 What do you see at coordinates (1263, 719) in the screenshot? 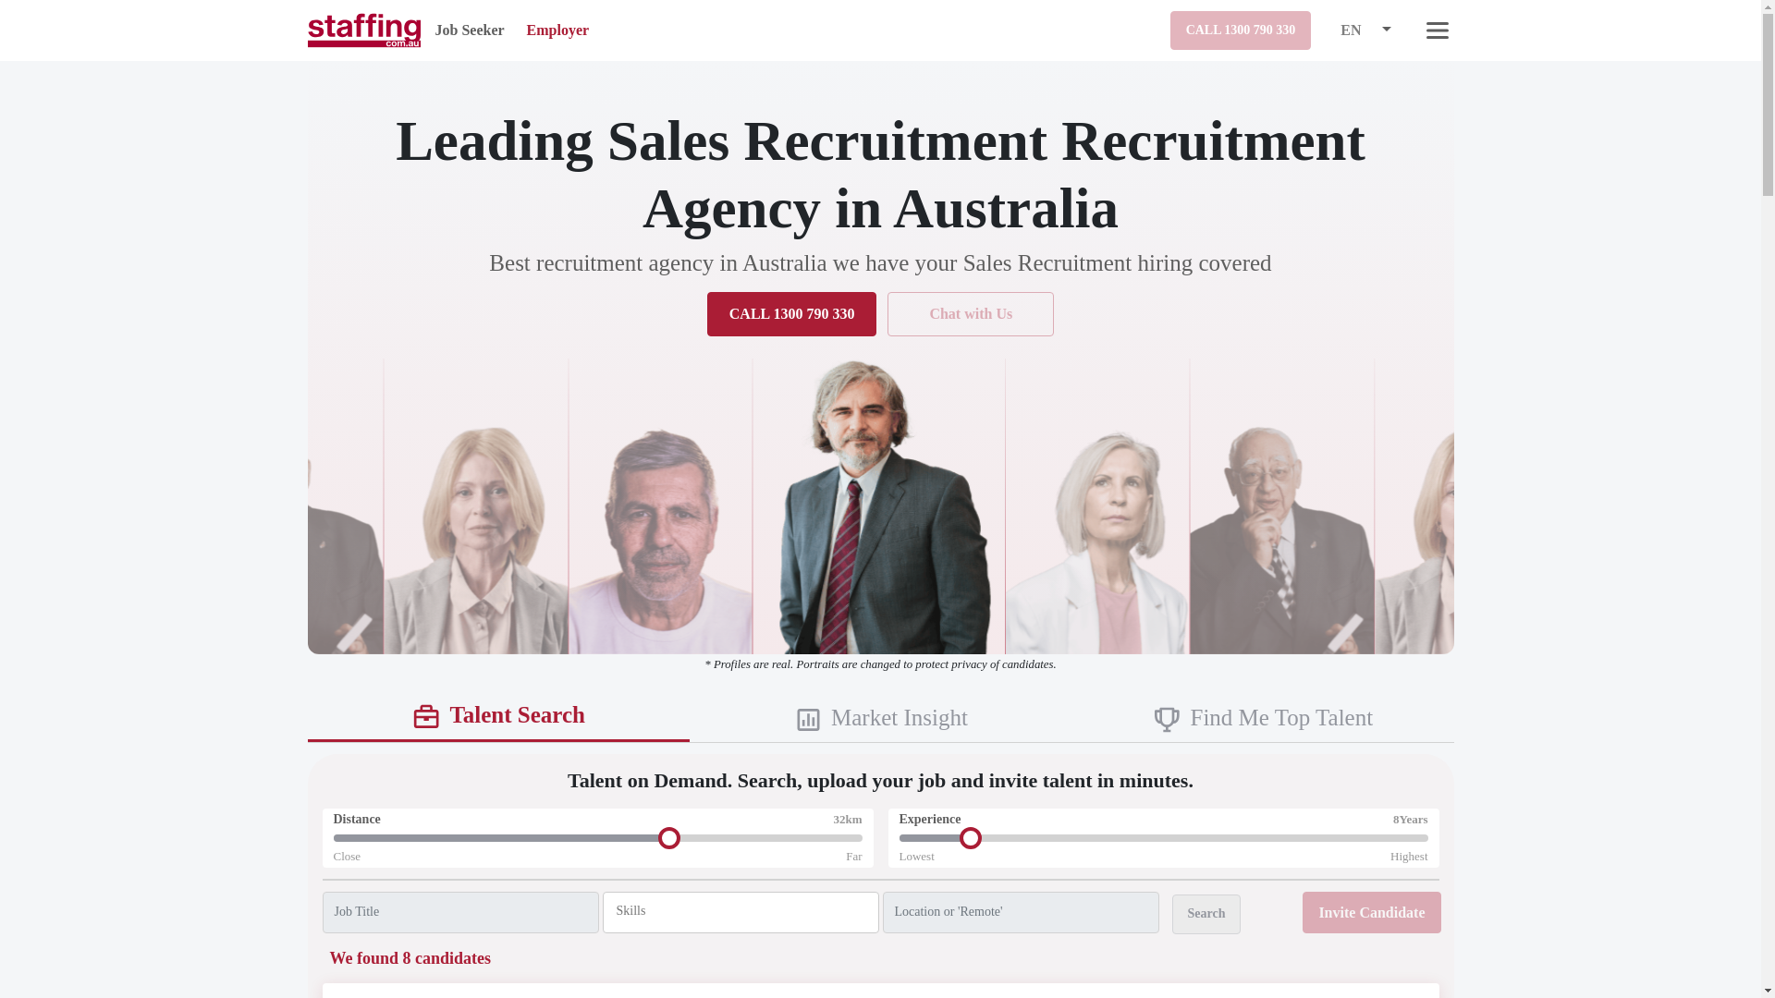
I see `Find Me Top Talent` at bounding box center [1263, 719].